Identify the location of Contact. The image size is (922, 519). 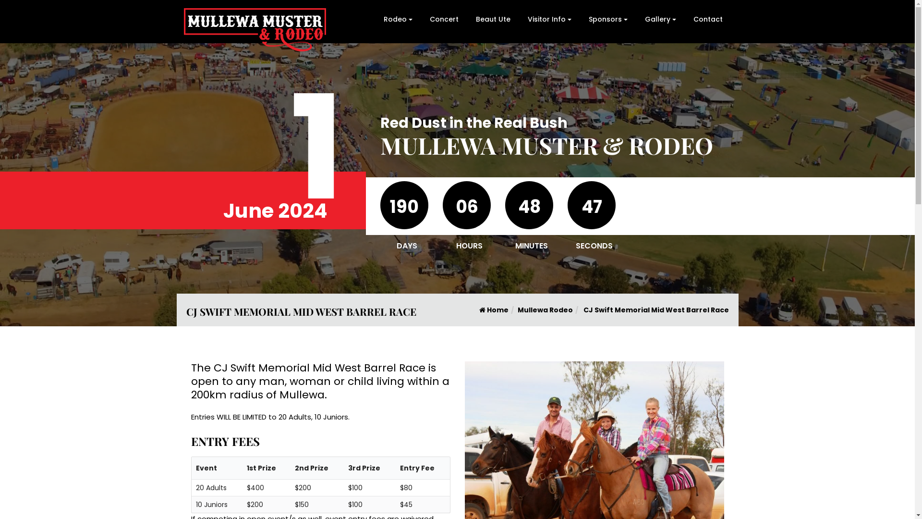
(708, 19).